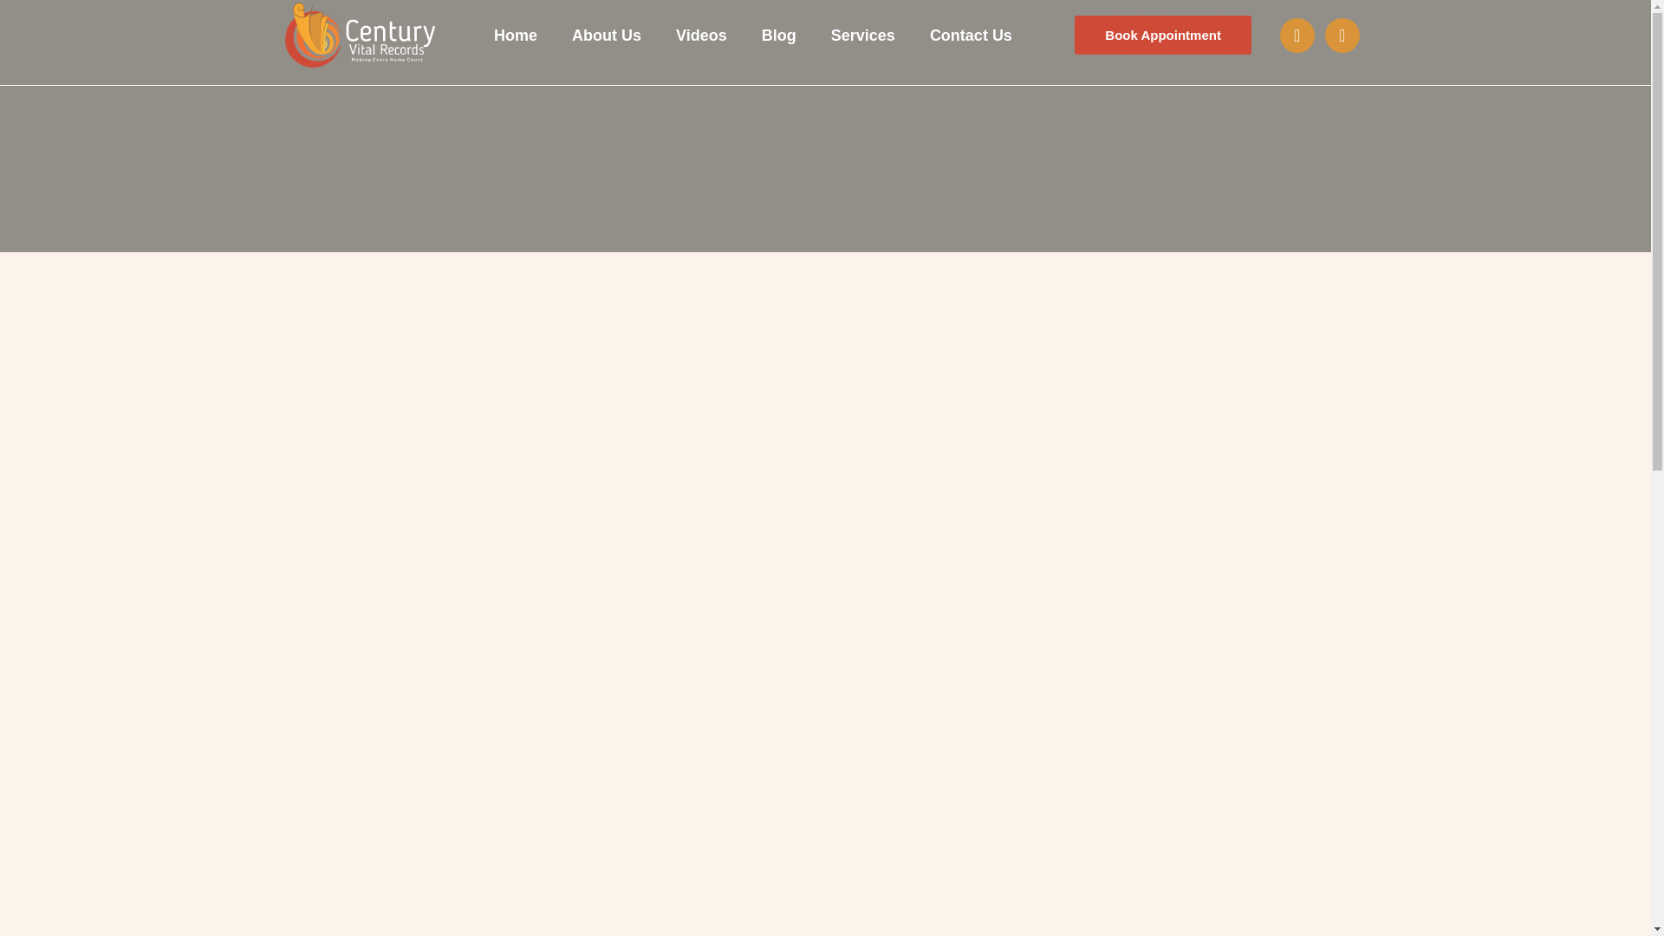  I want to click on Videos, so click(701, 35).